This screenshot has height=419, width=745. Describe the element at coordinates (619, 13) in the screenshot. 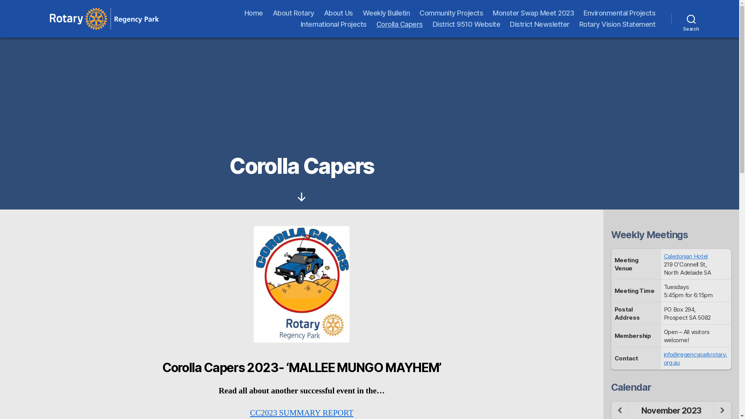

I see `Environmental Projects` at that location.